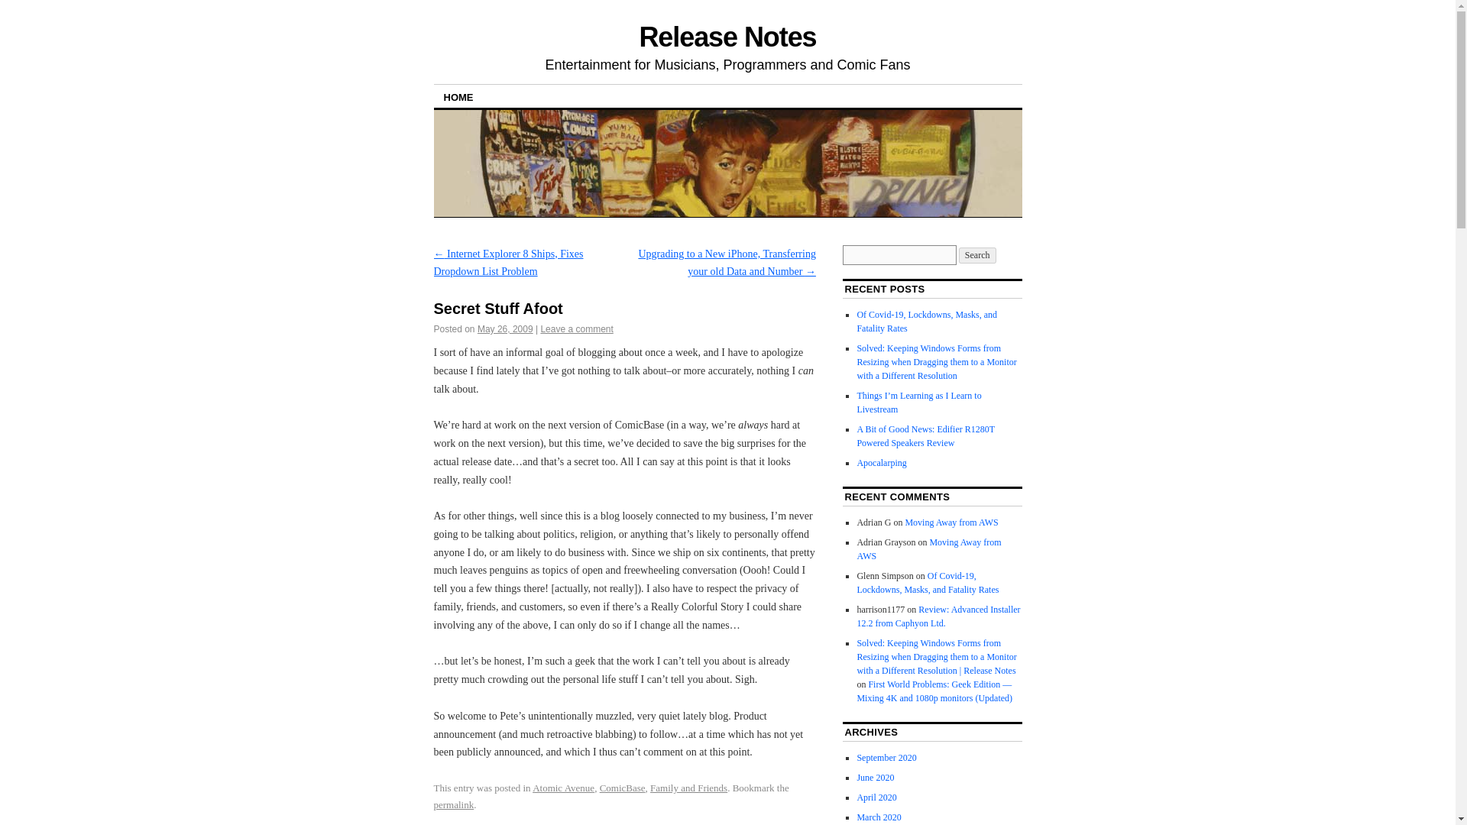  I want to click on April 2020, so click(876, 797).